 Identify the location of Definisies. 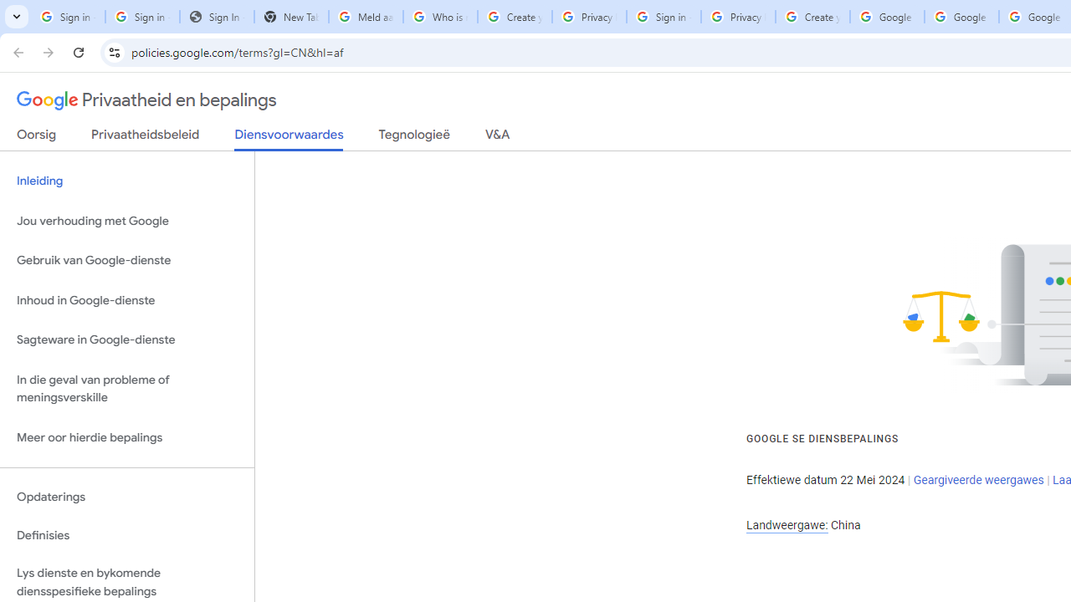
(127, 535).